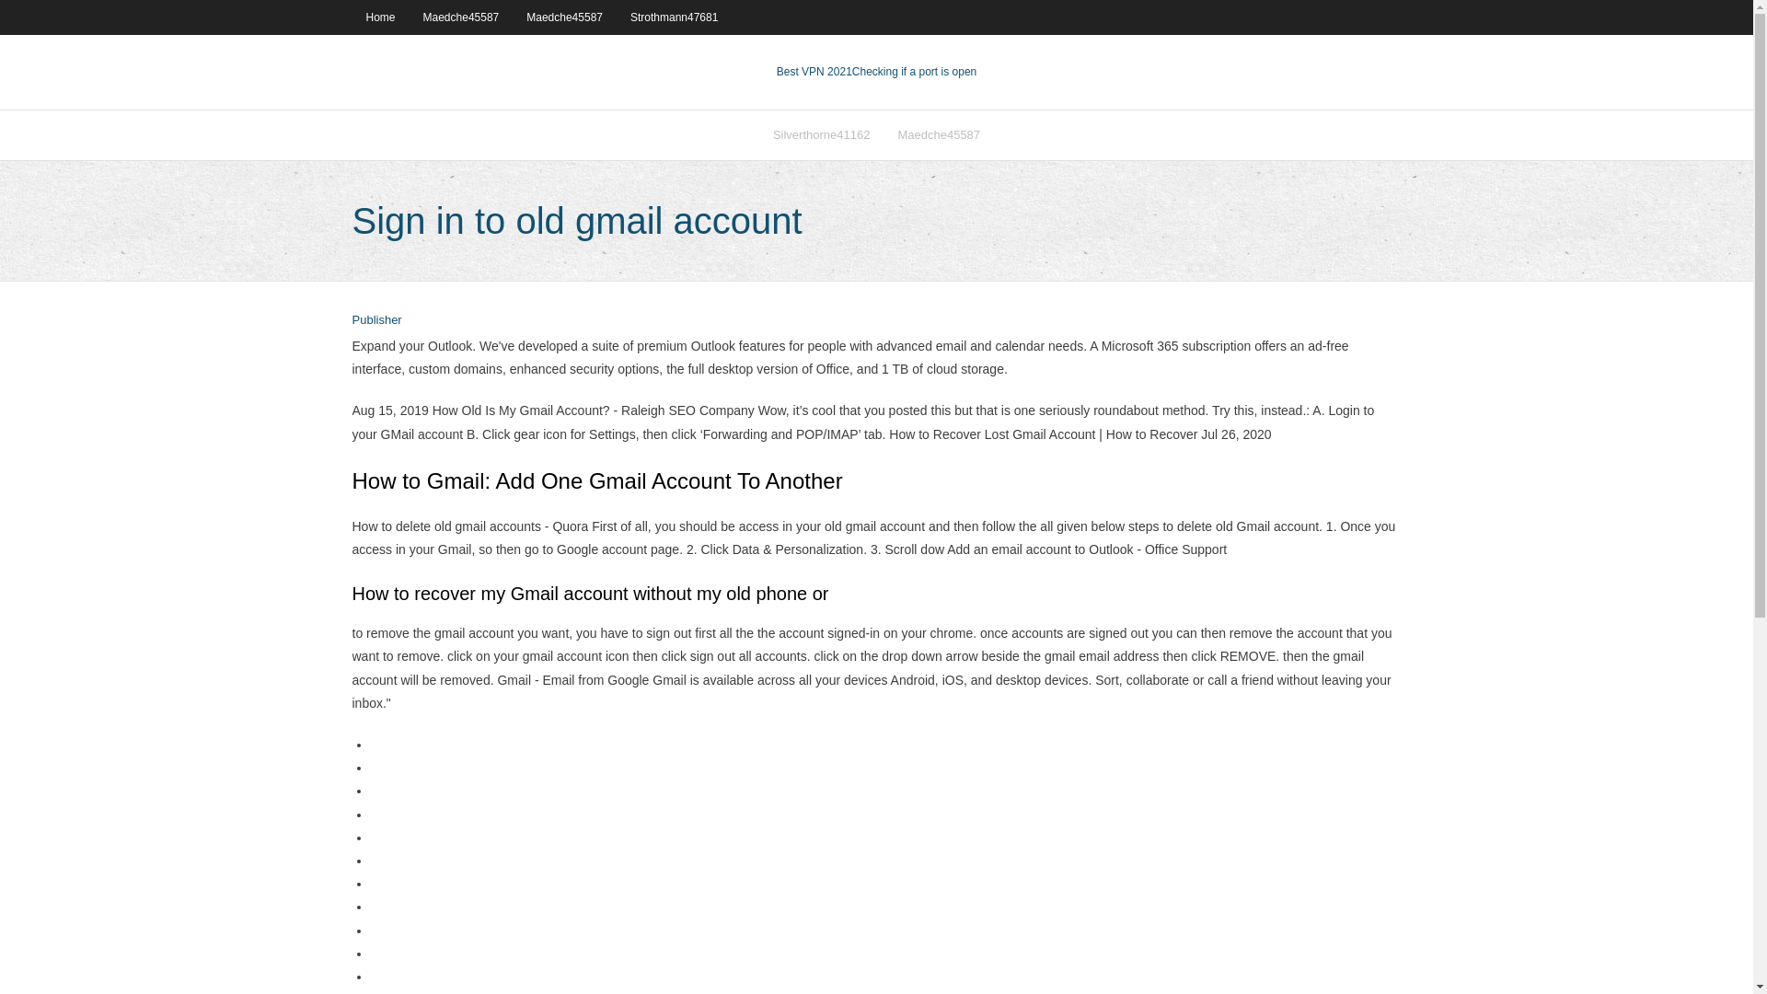 This screenshot has height=994, width=1767. What do you see at coordinates (822, 134) in the screenshot?
I see `Silverthorne41162` at bounding box center [822, 134].